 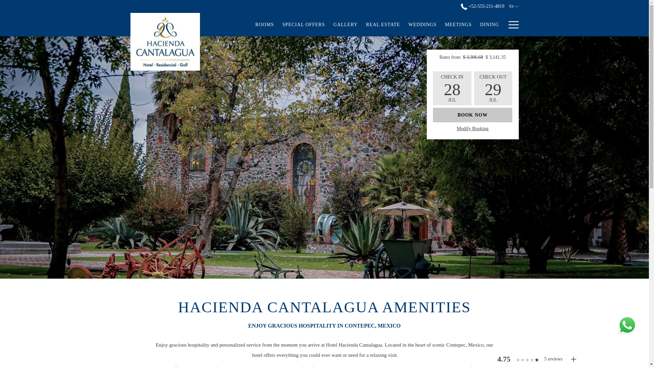 I want to click on Back to the homepage, so click(x=165, y=41).